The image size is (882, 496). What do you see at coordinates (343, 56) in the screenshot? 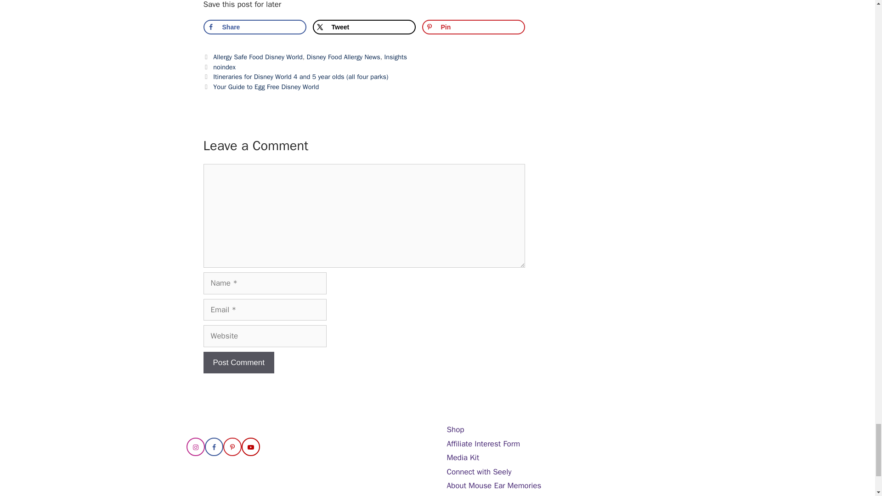
I see `Disney Food Allergy News` at bounding box center [343, 56].